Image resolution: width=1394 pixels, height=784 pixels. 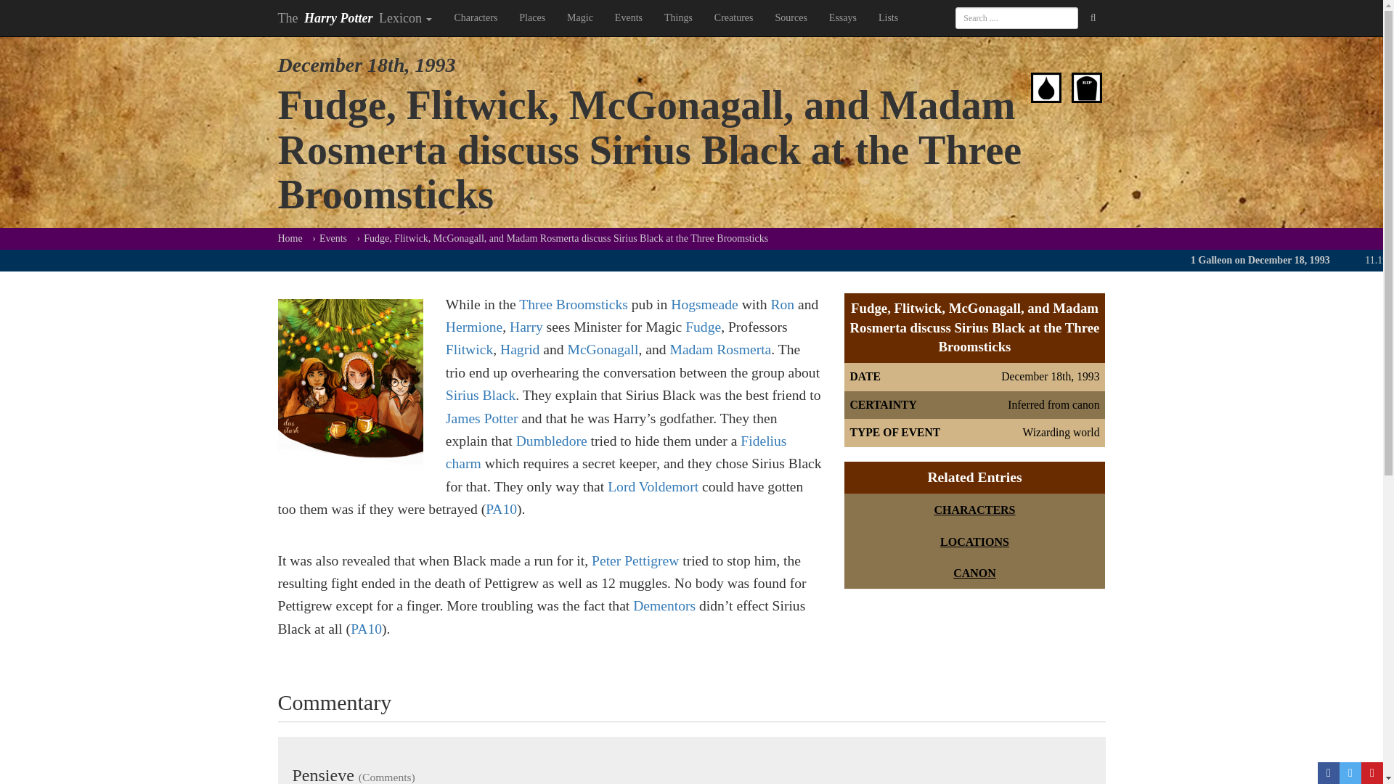 What do you see at coordinates (532, 17) in the screenshot?
I see `Places` at bounding box center [532, 17].